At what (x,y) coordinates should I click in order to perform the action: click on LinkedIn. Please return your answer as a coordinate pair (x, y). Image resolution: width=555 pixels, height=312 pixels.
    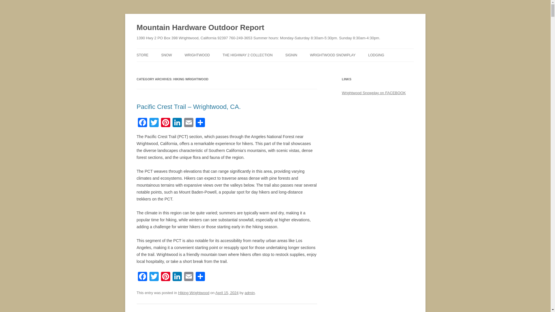
    Looking at the image, I should click on (177, 123).